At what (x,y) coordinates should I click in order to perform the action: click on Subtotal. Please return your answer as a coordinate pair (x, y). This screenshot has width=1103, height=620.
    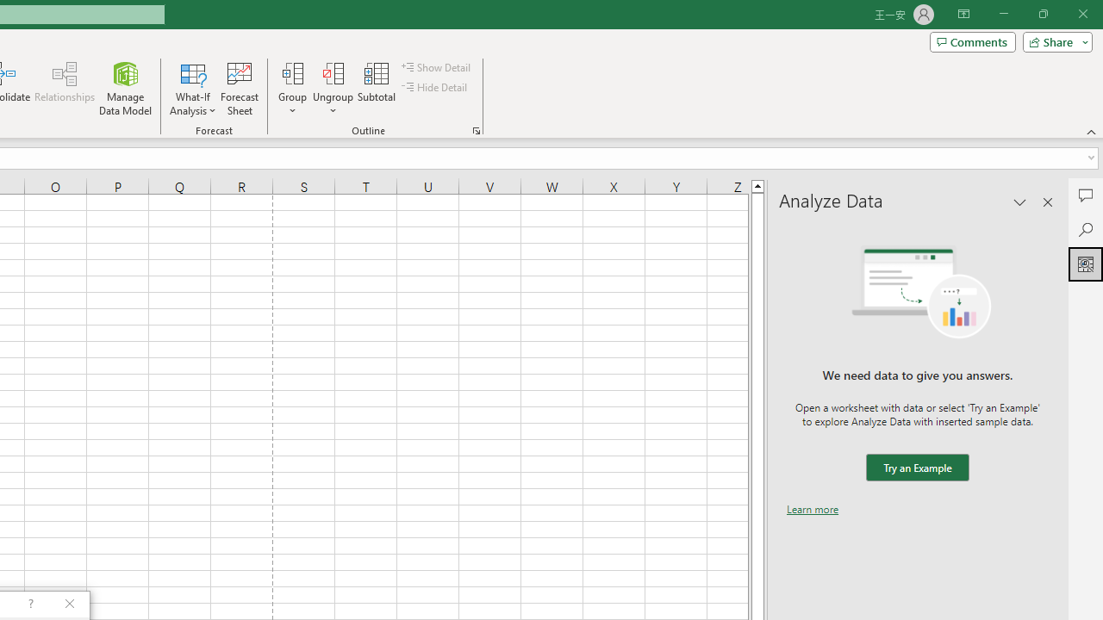
    Looking at the image, I should click on (377, 88).